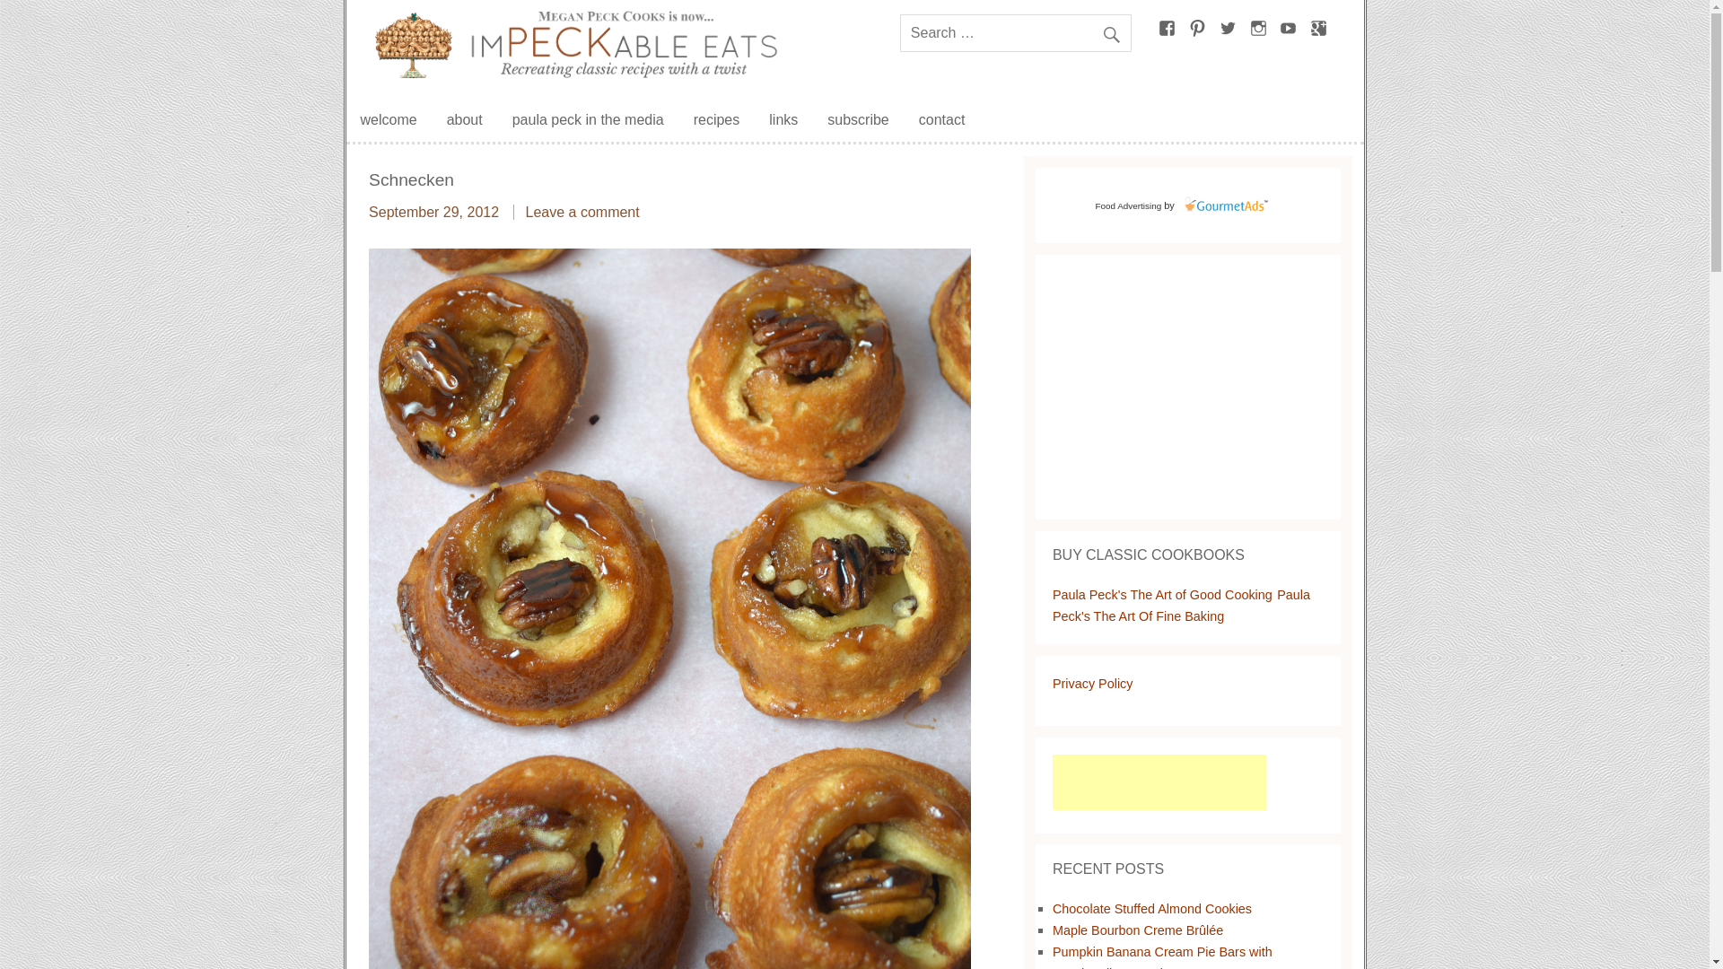 The image size is (1723, 969). What do you see at coordinates (716, 120) in the screenshot?
I see `recipes` at bounding box center [716, 120].